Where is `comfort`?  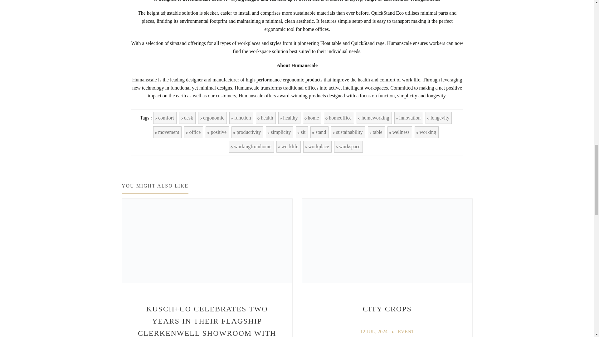 comfort is located at coordinates (165, 118).